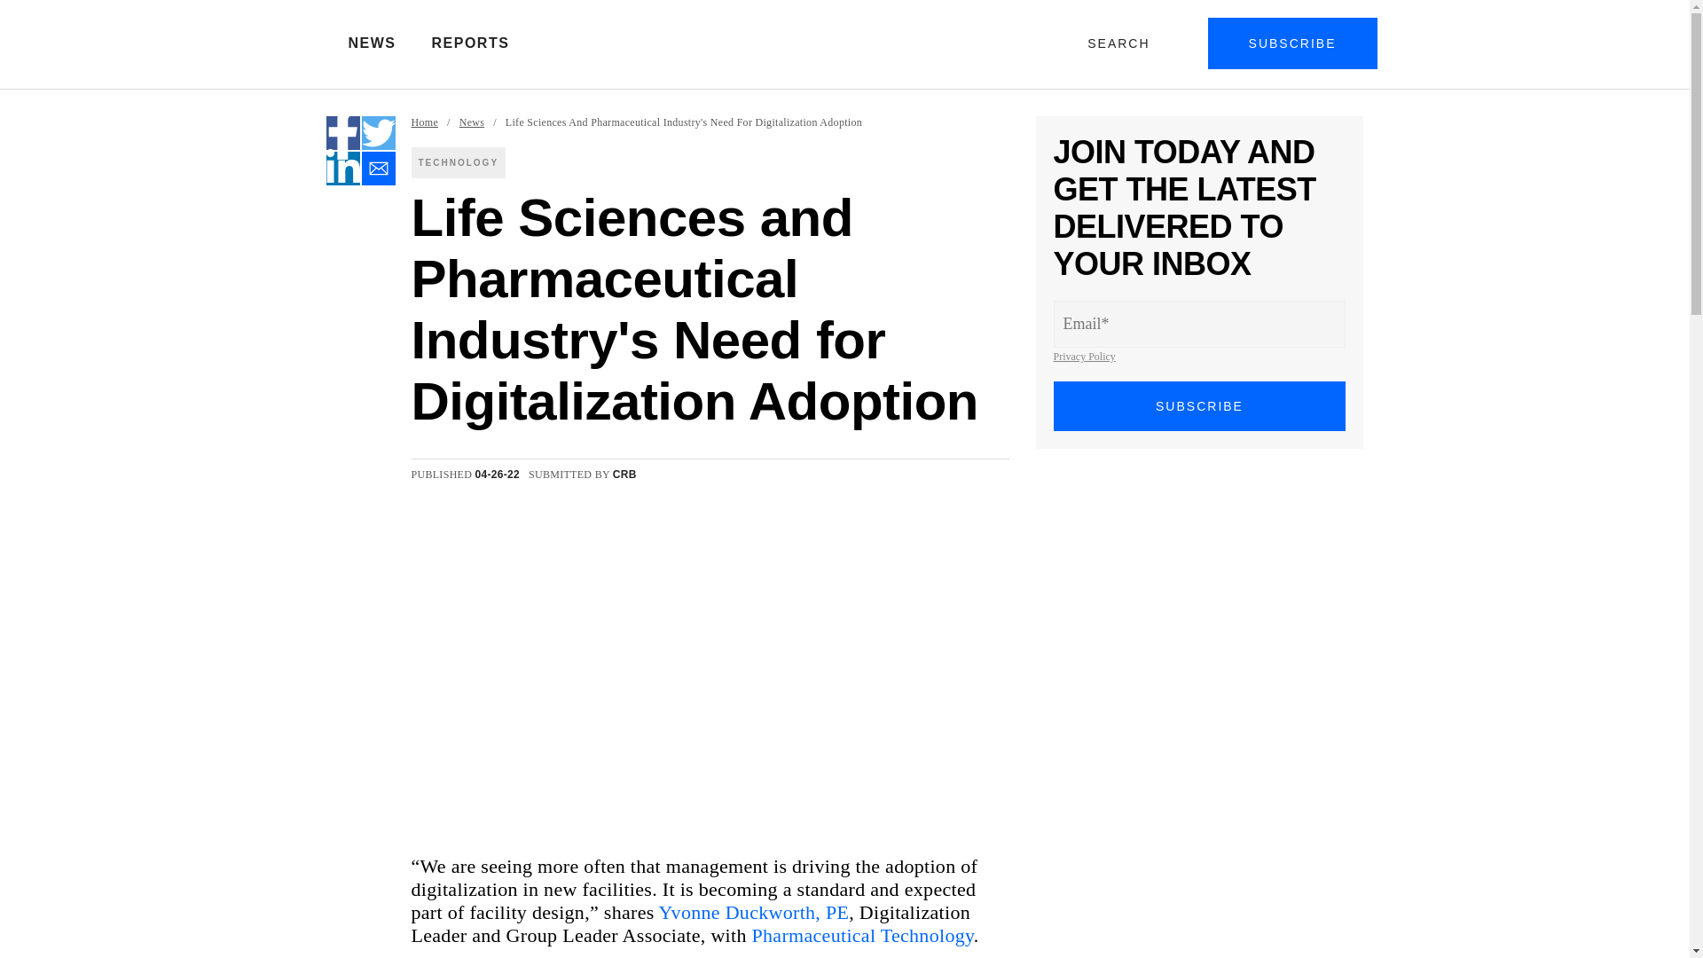 The image size is (1703, 958). I want to click on Pharmaceutical Technology, so click(863, 935).